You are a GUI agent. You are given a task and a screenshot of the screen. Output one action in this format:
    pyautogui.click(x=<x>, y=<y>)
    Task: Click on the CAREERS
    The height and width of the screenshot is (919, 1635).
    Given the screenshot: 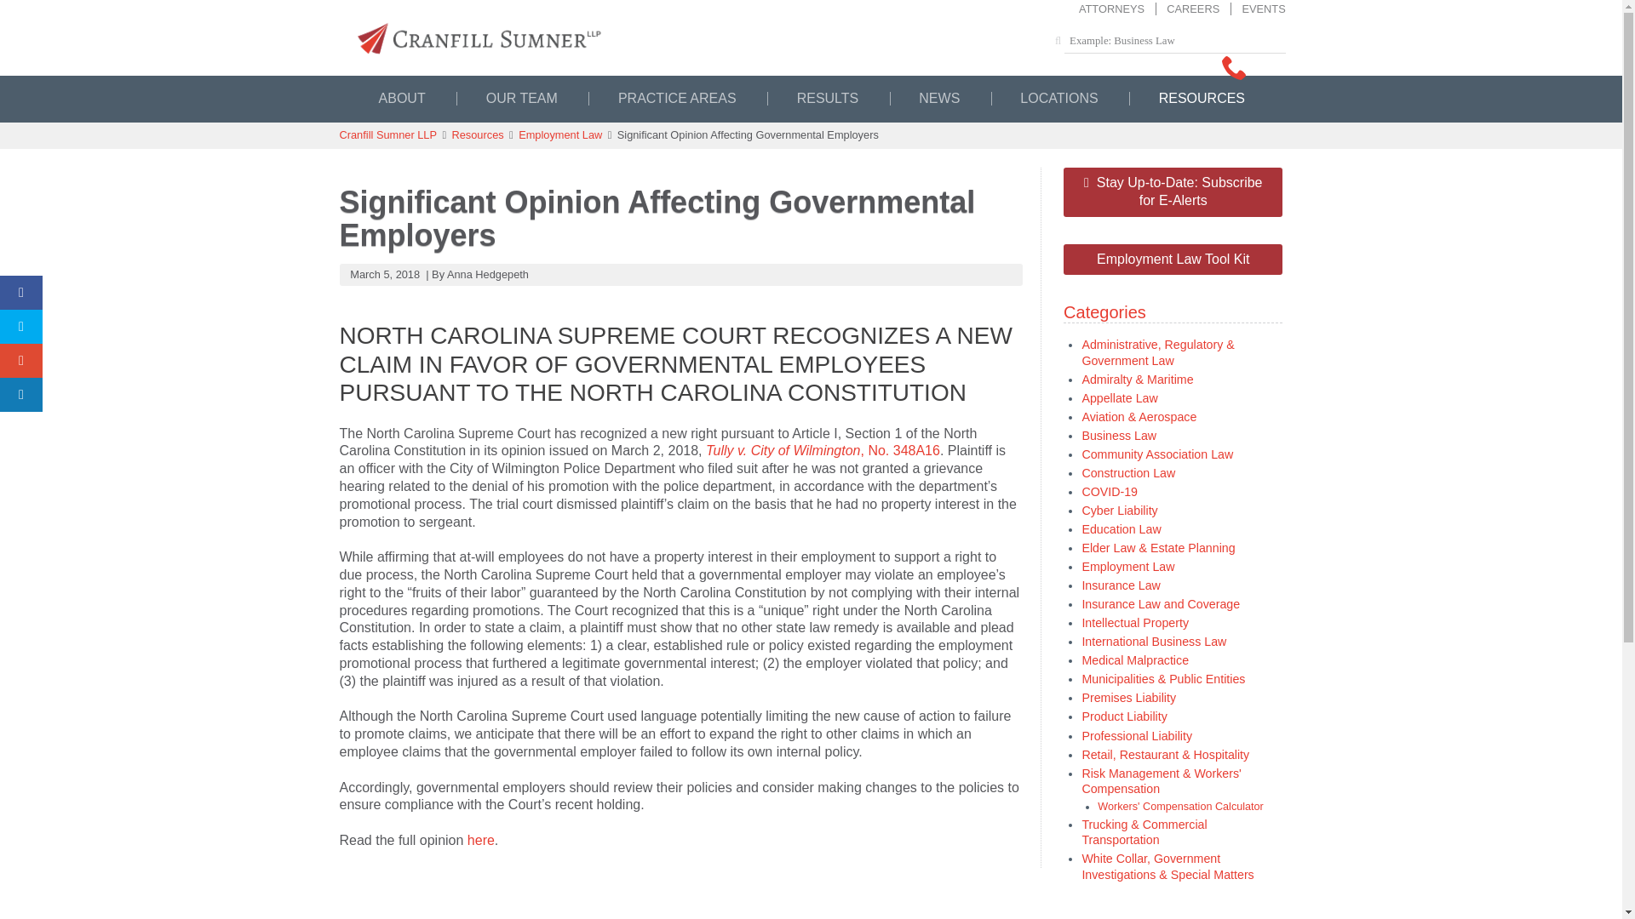 What is the action you would take?
    pyautogui.click(x=1187, y=9)
    